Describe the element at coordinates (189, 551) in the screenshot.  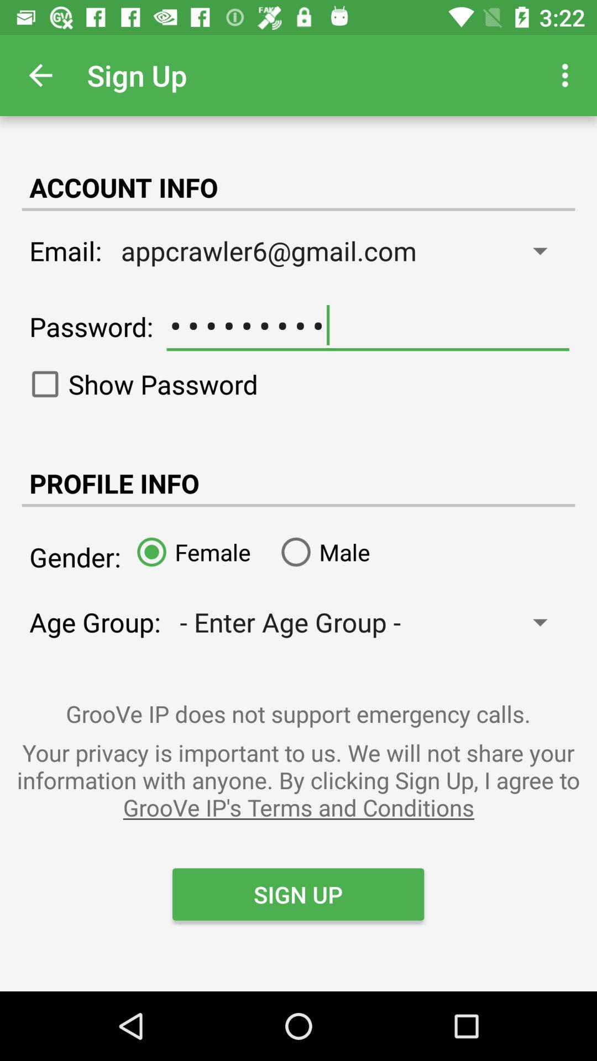
I see `click item to the left of male icon` at that location.